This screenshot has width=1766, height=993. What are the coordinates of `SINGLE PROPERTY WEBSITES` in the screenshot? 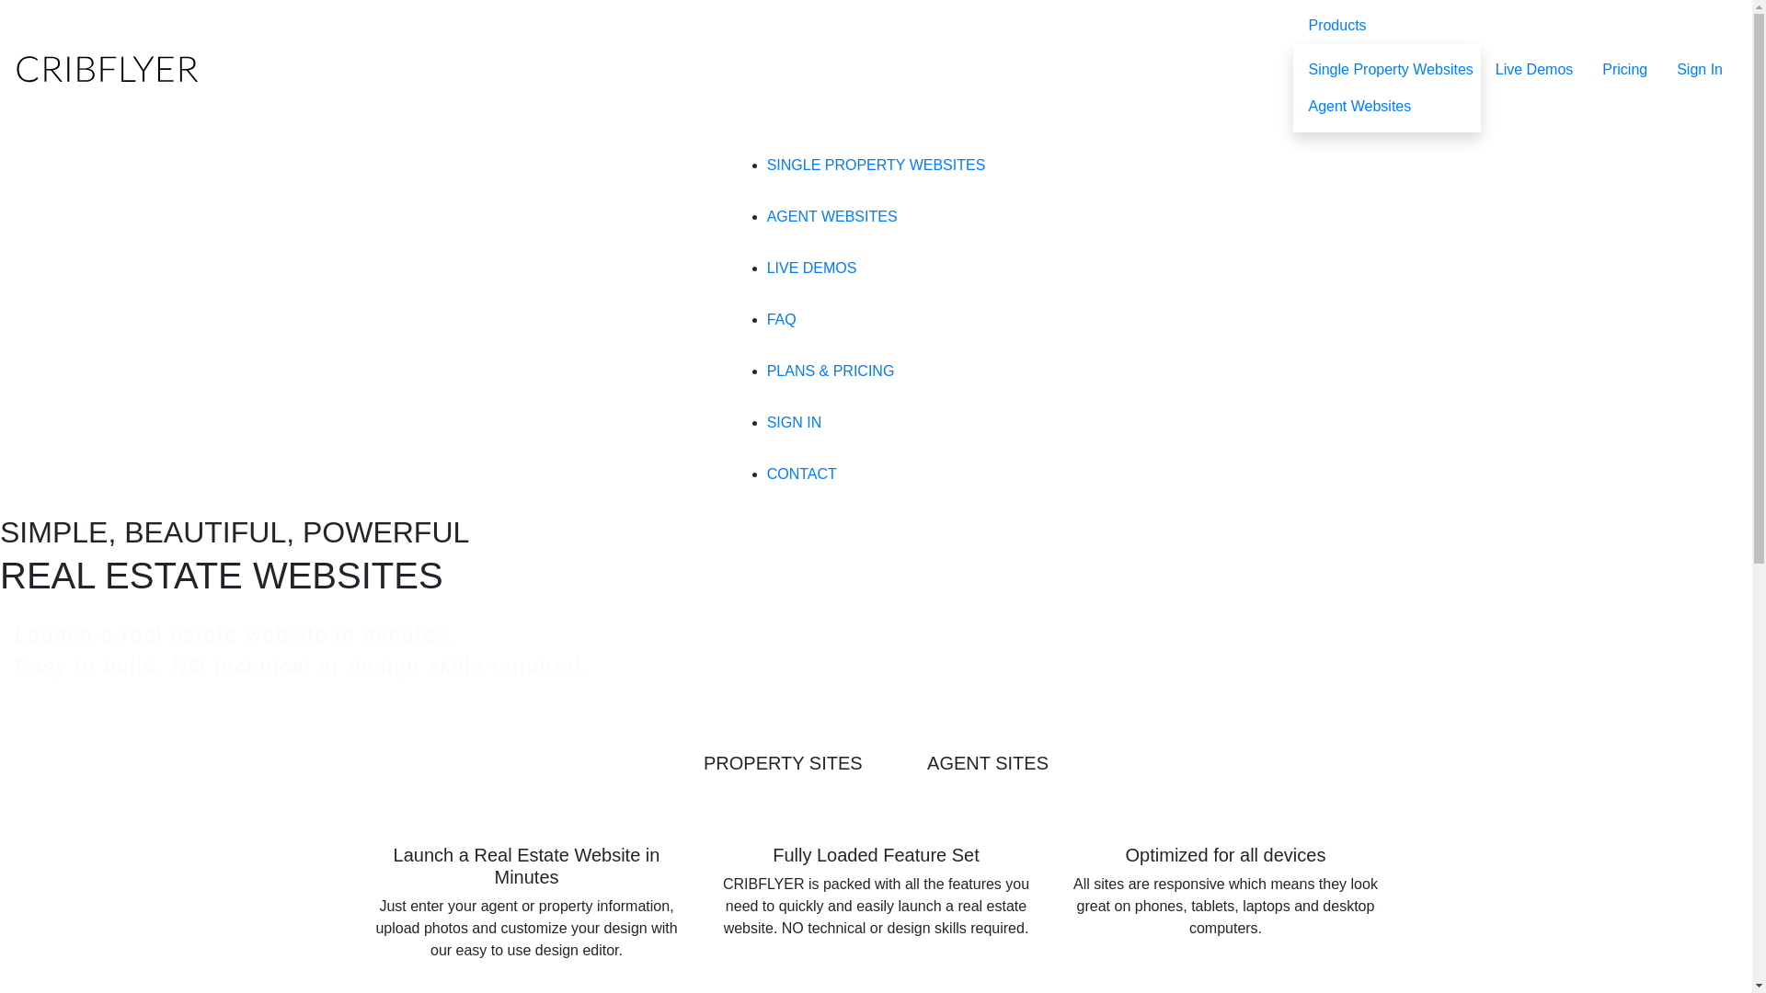 It's located at (877, 165).